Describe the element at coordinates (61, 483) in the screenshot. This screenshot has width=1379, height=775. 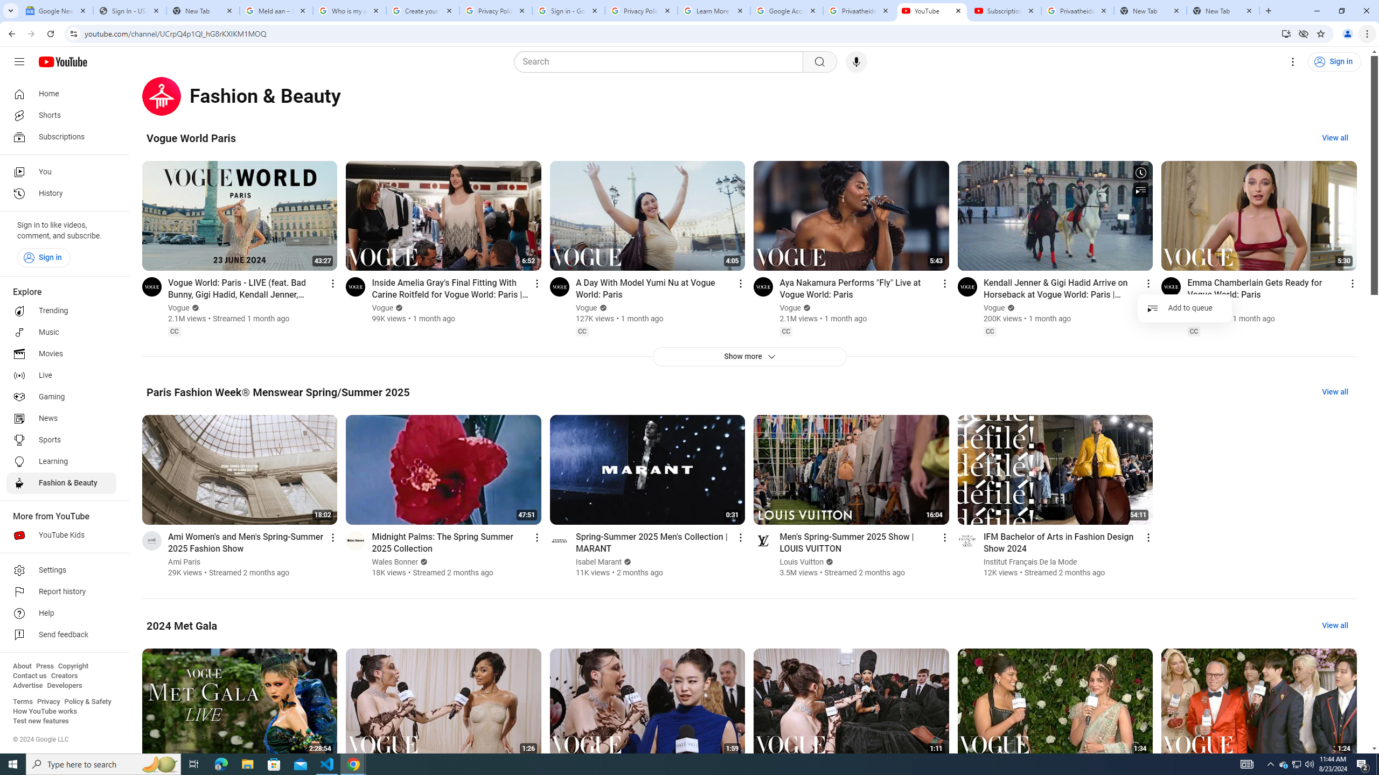
I see `Fashion & Beauty` at that location.